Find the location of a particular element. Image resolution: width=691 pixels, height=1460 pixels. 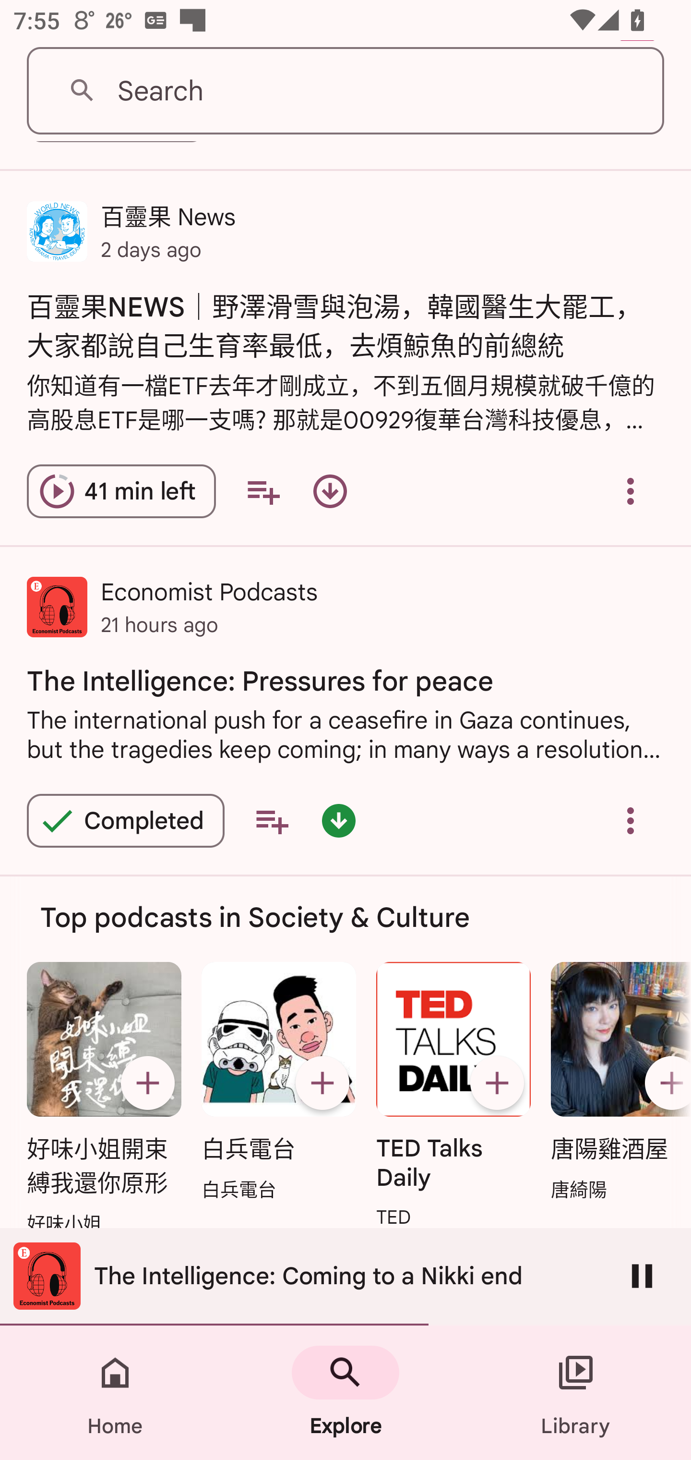

Subscribe is located at coordinates (497, 1083).